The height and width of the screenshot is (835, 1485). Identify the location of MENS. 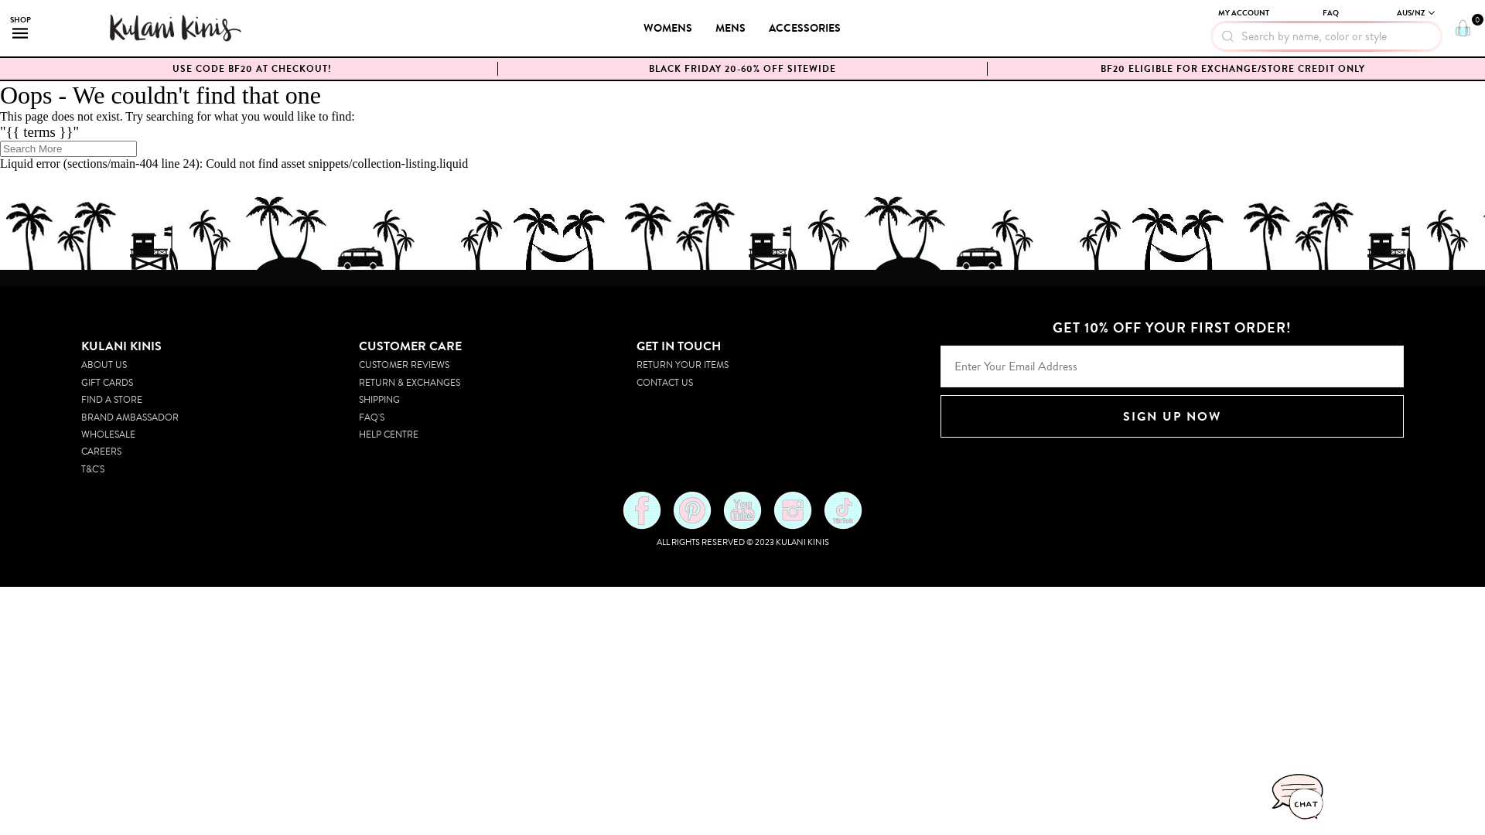
(730, 28).